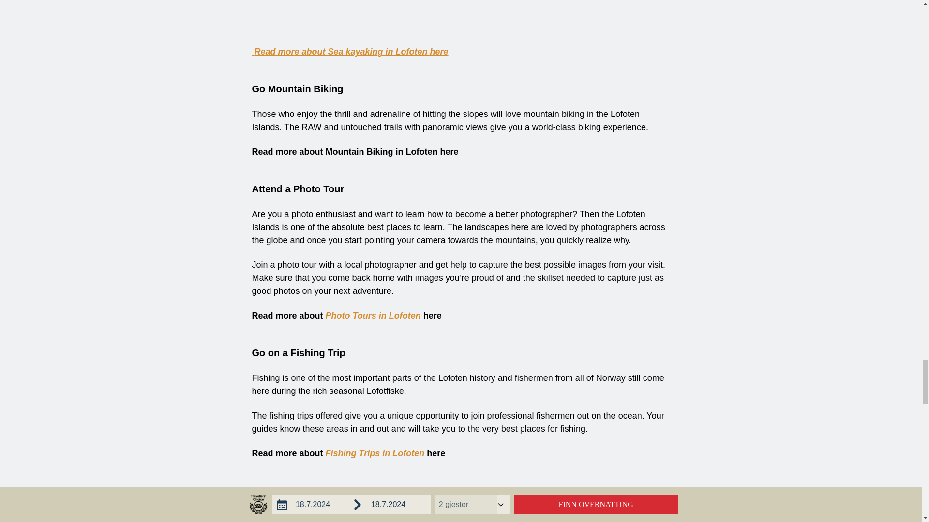  What do you see at coordinates (373, 315) in the screenshot?
I see `Photo Tours in Lofoten` at bounding box center [373, 315].